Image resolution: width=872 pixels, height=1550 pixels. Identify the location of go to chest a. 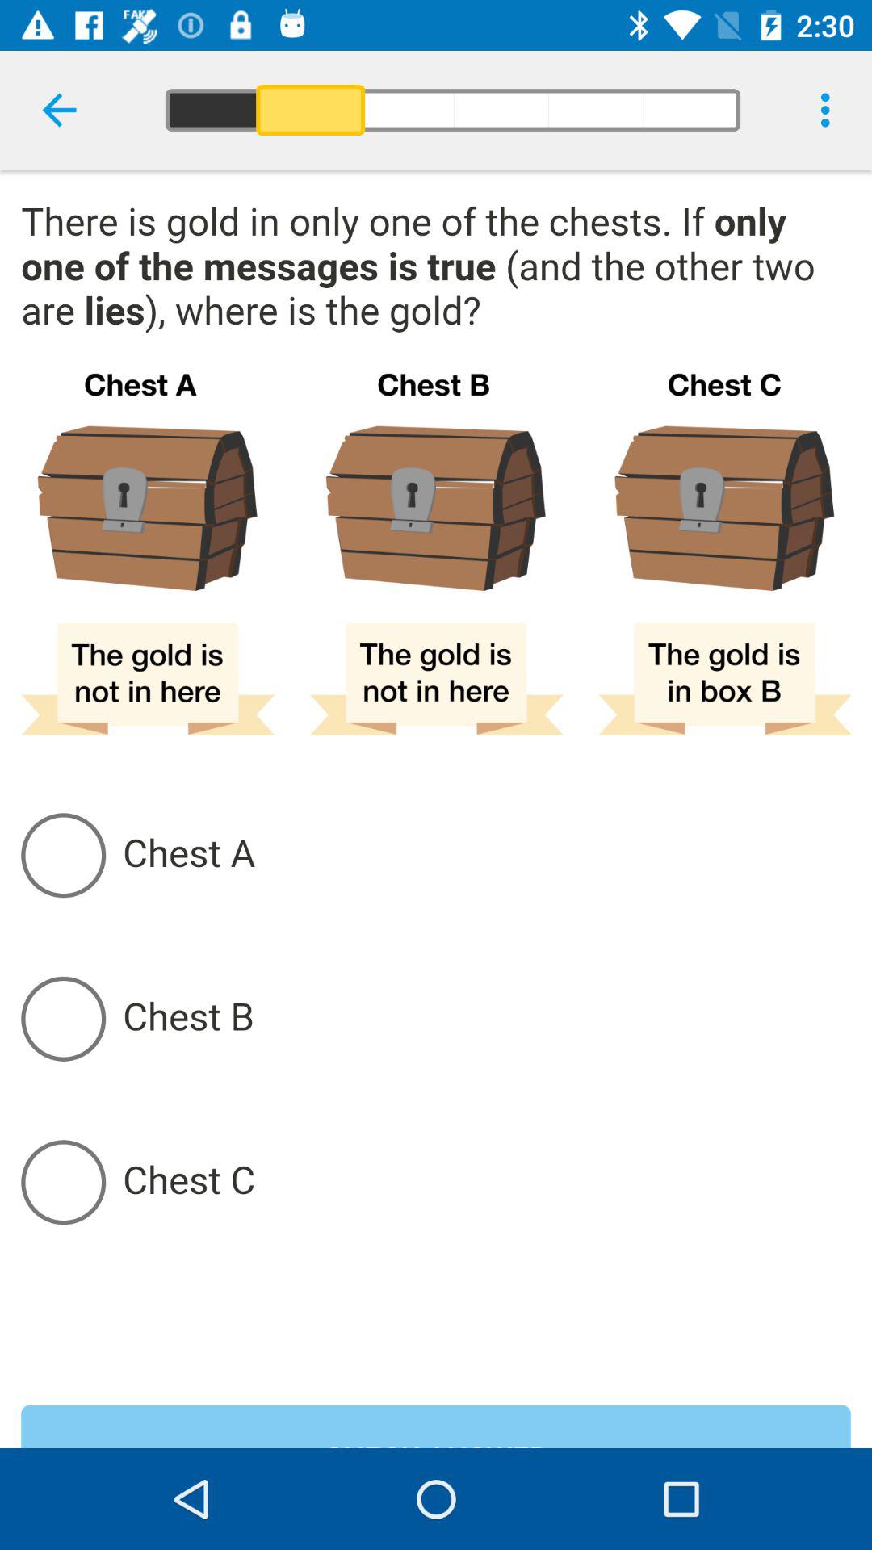
(486, 855).